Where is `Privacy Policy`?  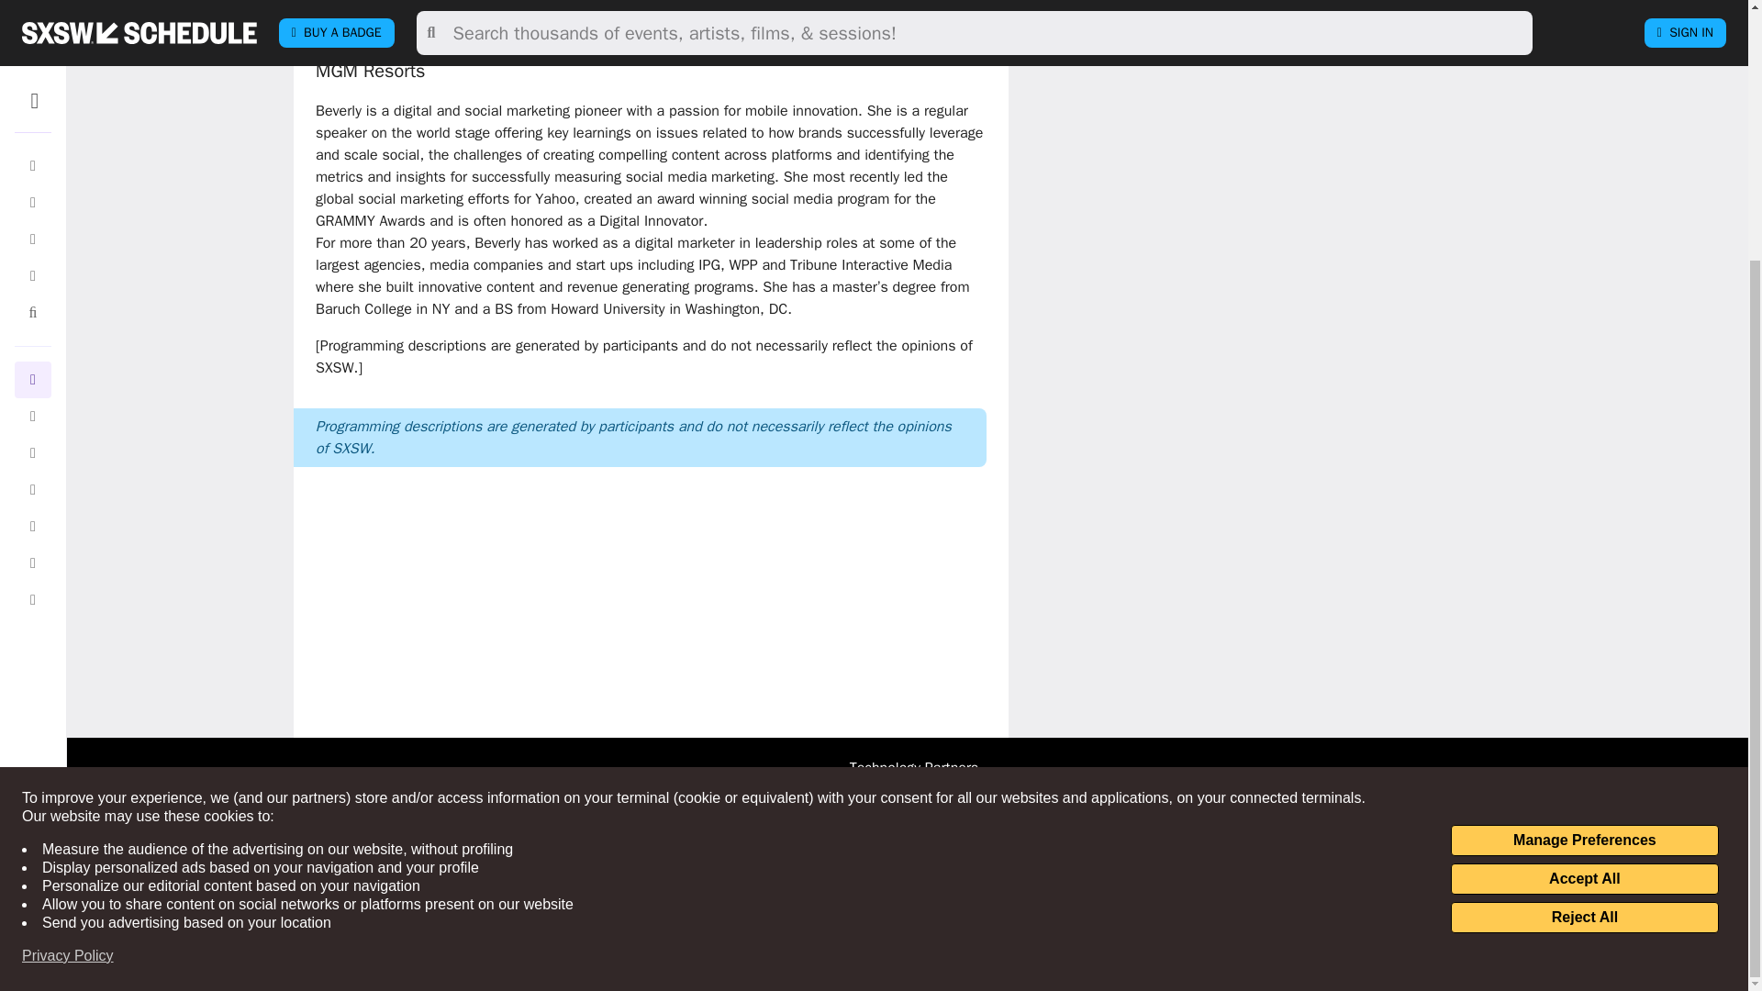
Privacy Policy is located at coordinates (68, 615).